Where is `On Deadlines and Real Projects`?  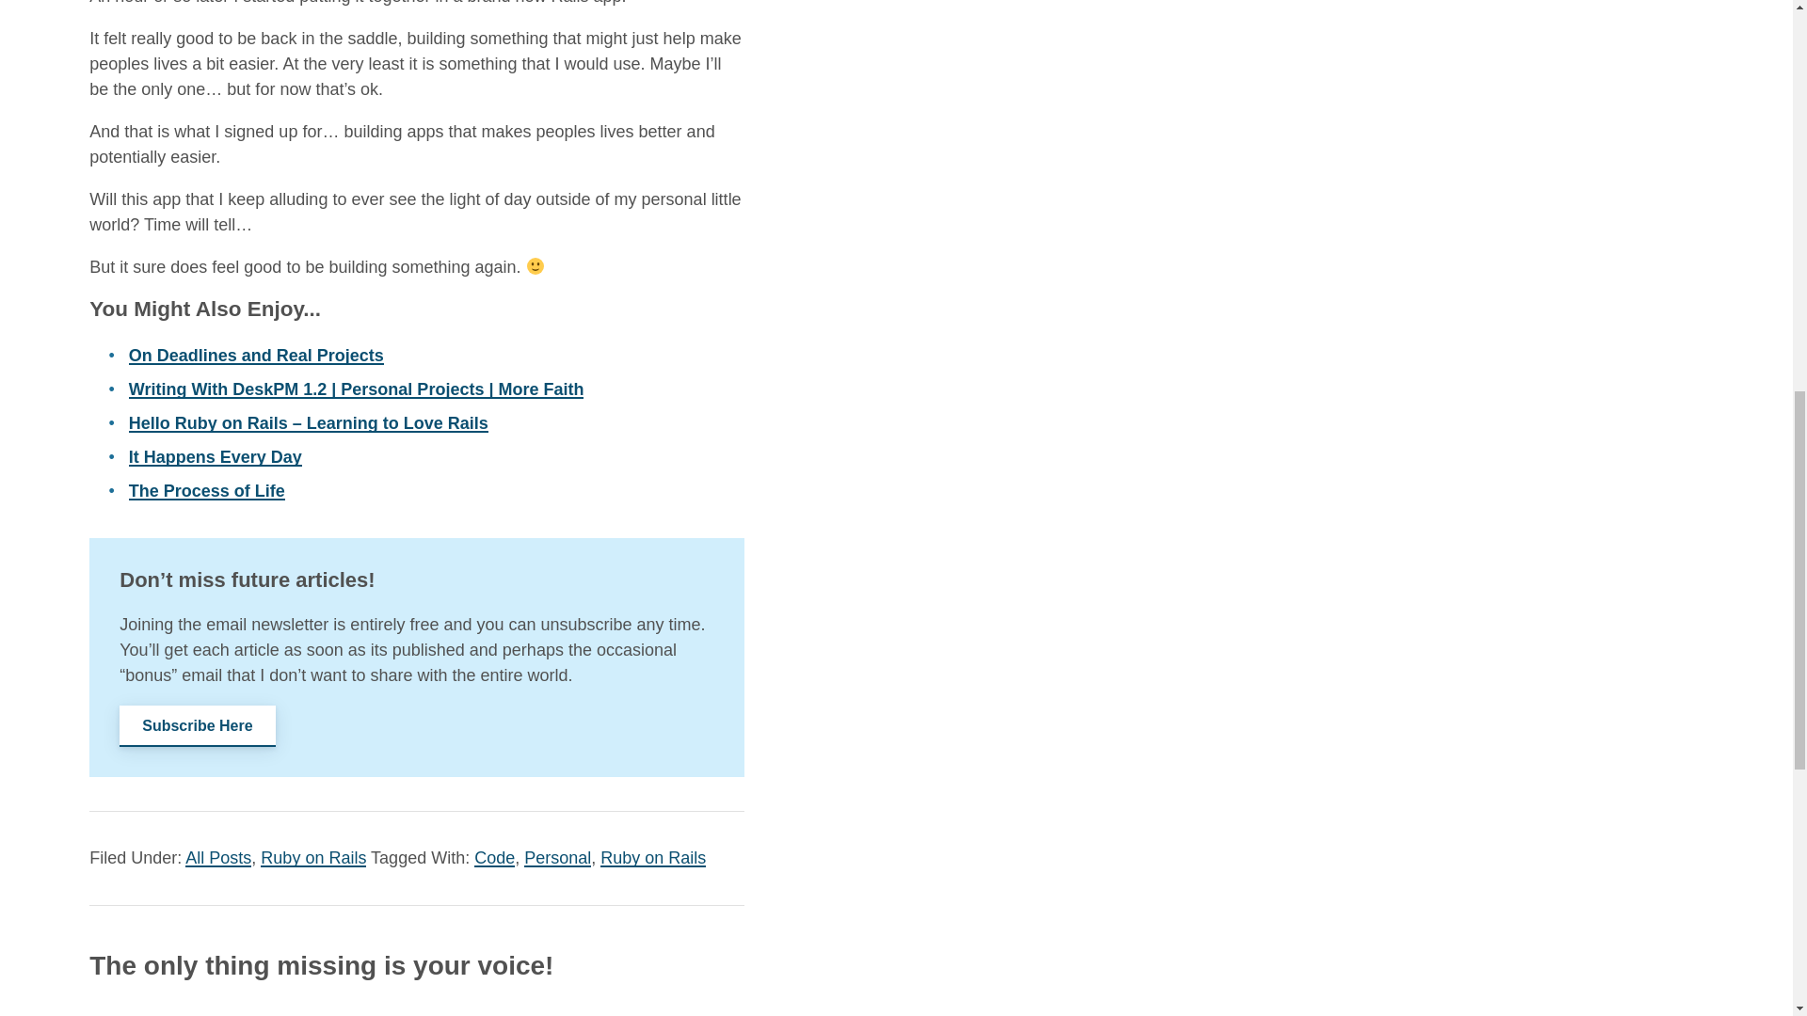
On Deadlines and Real Projects is located at coordinates (256, 356).